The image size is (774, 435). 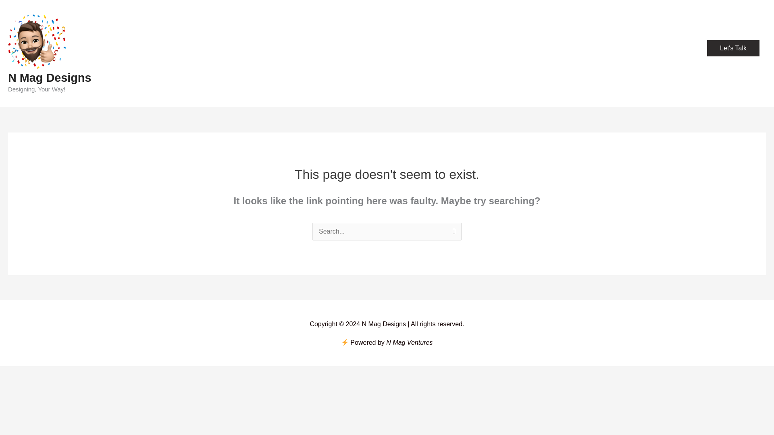 I want to click on N Mag Designs, so click(x=49, y=78).